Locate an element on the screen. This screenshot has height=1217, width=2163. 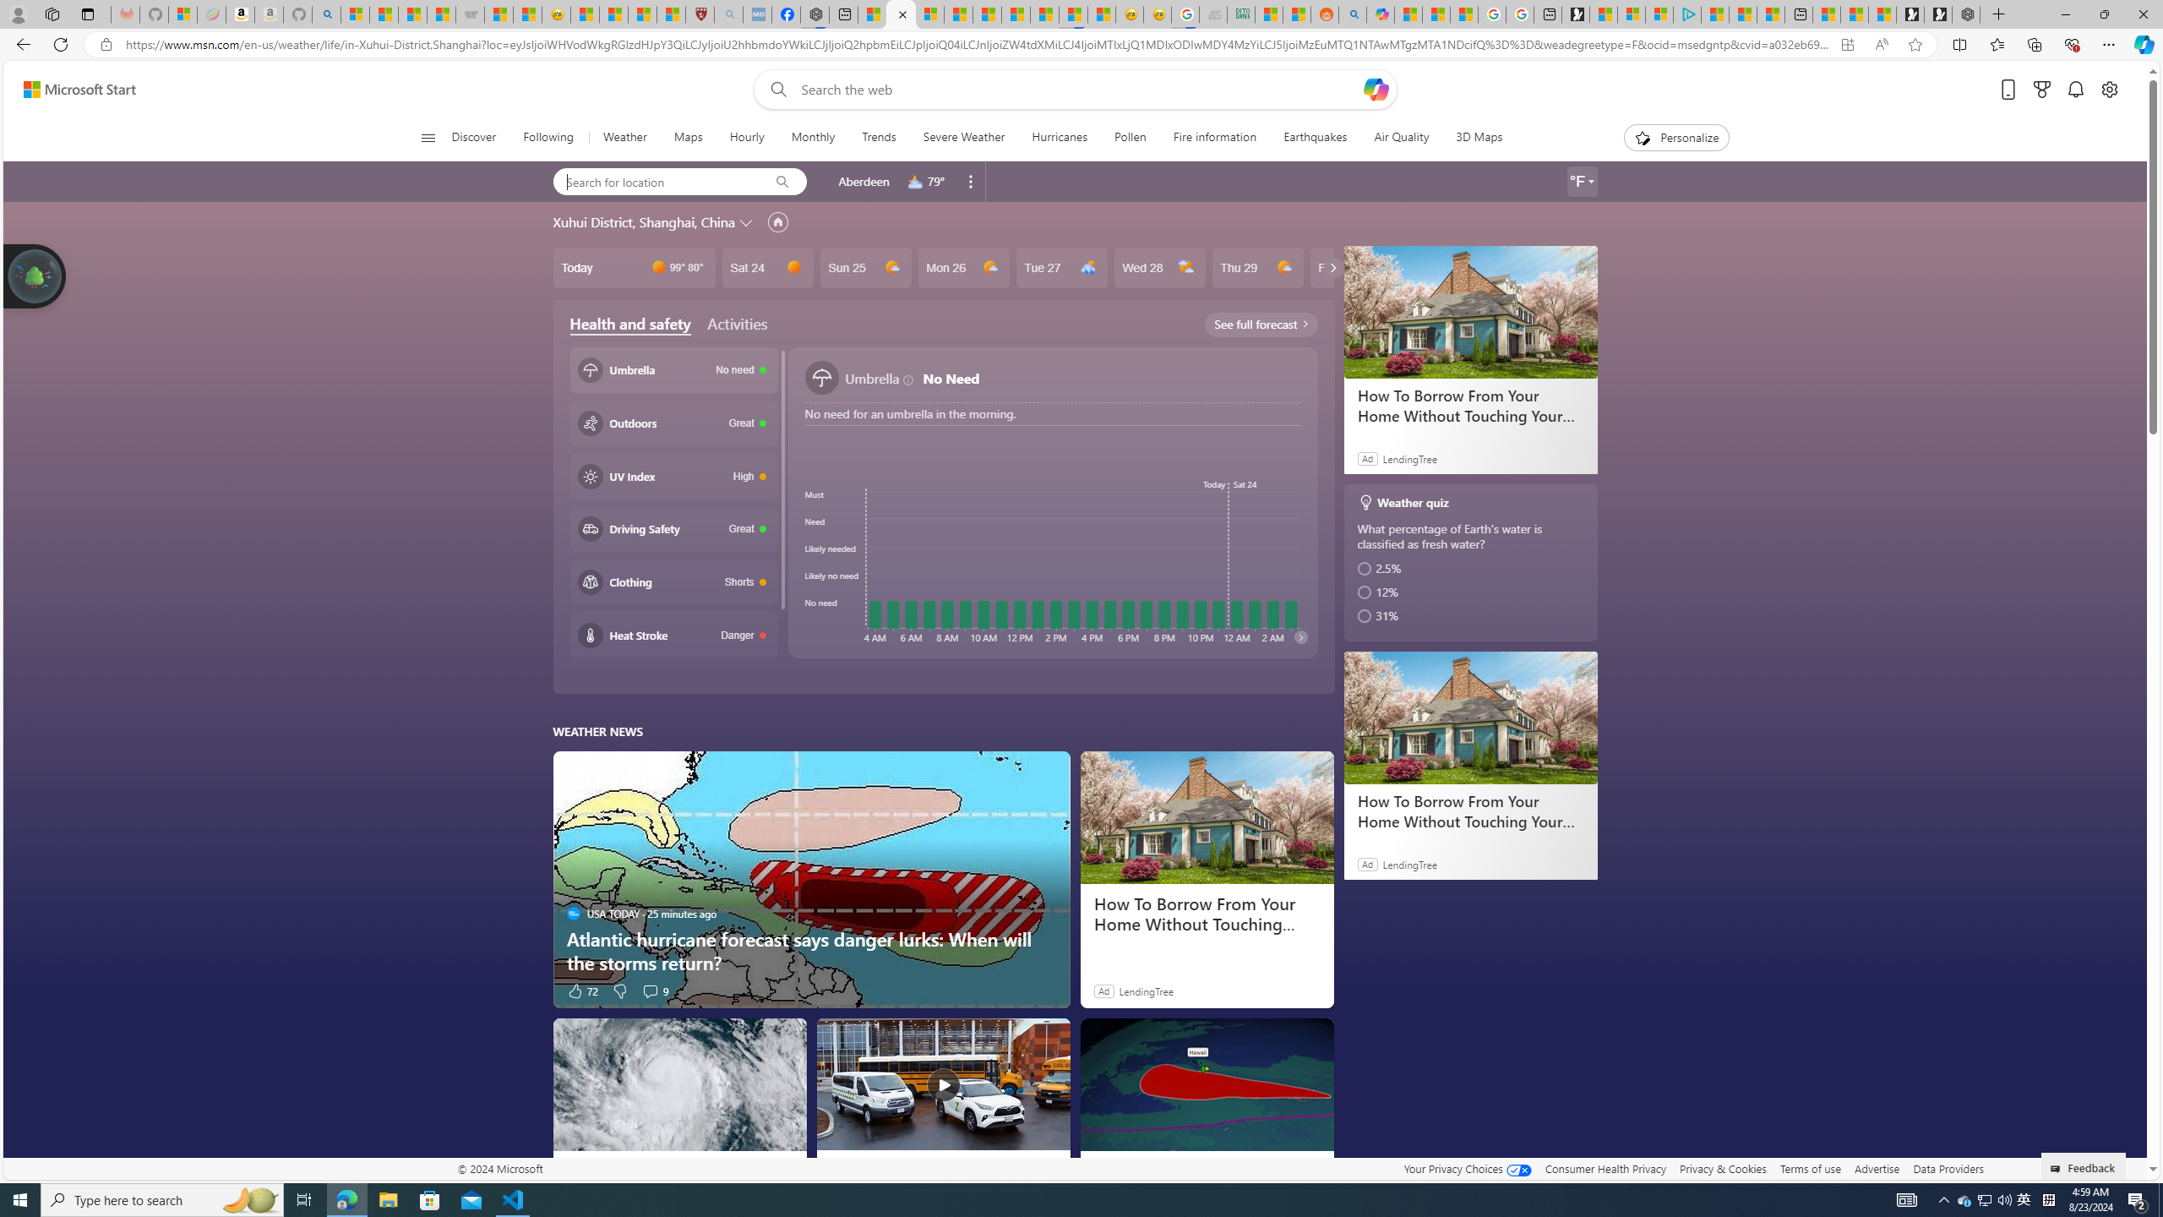
Remove location is located at coordinates (971, 182).